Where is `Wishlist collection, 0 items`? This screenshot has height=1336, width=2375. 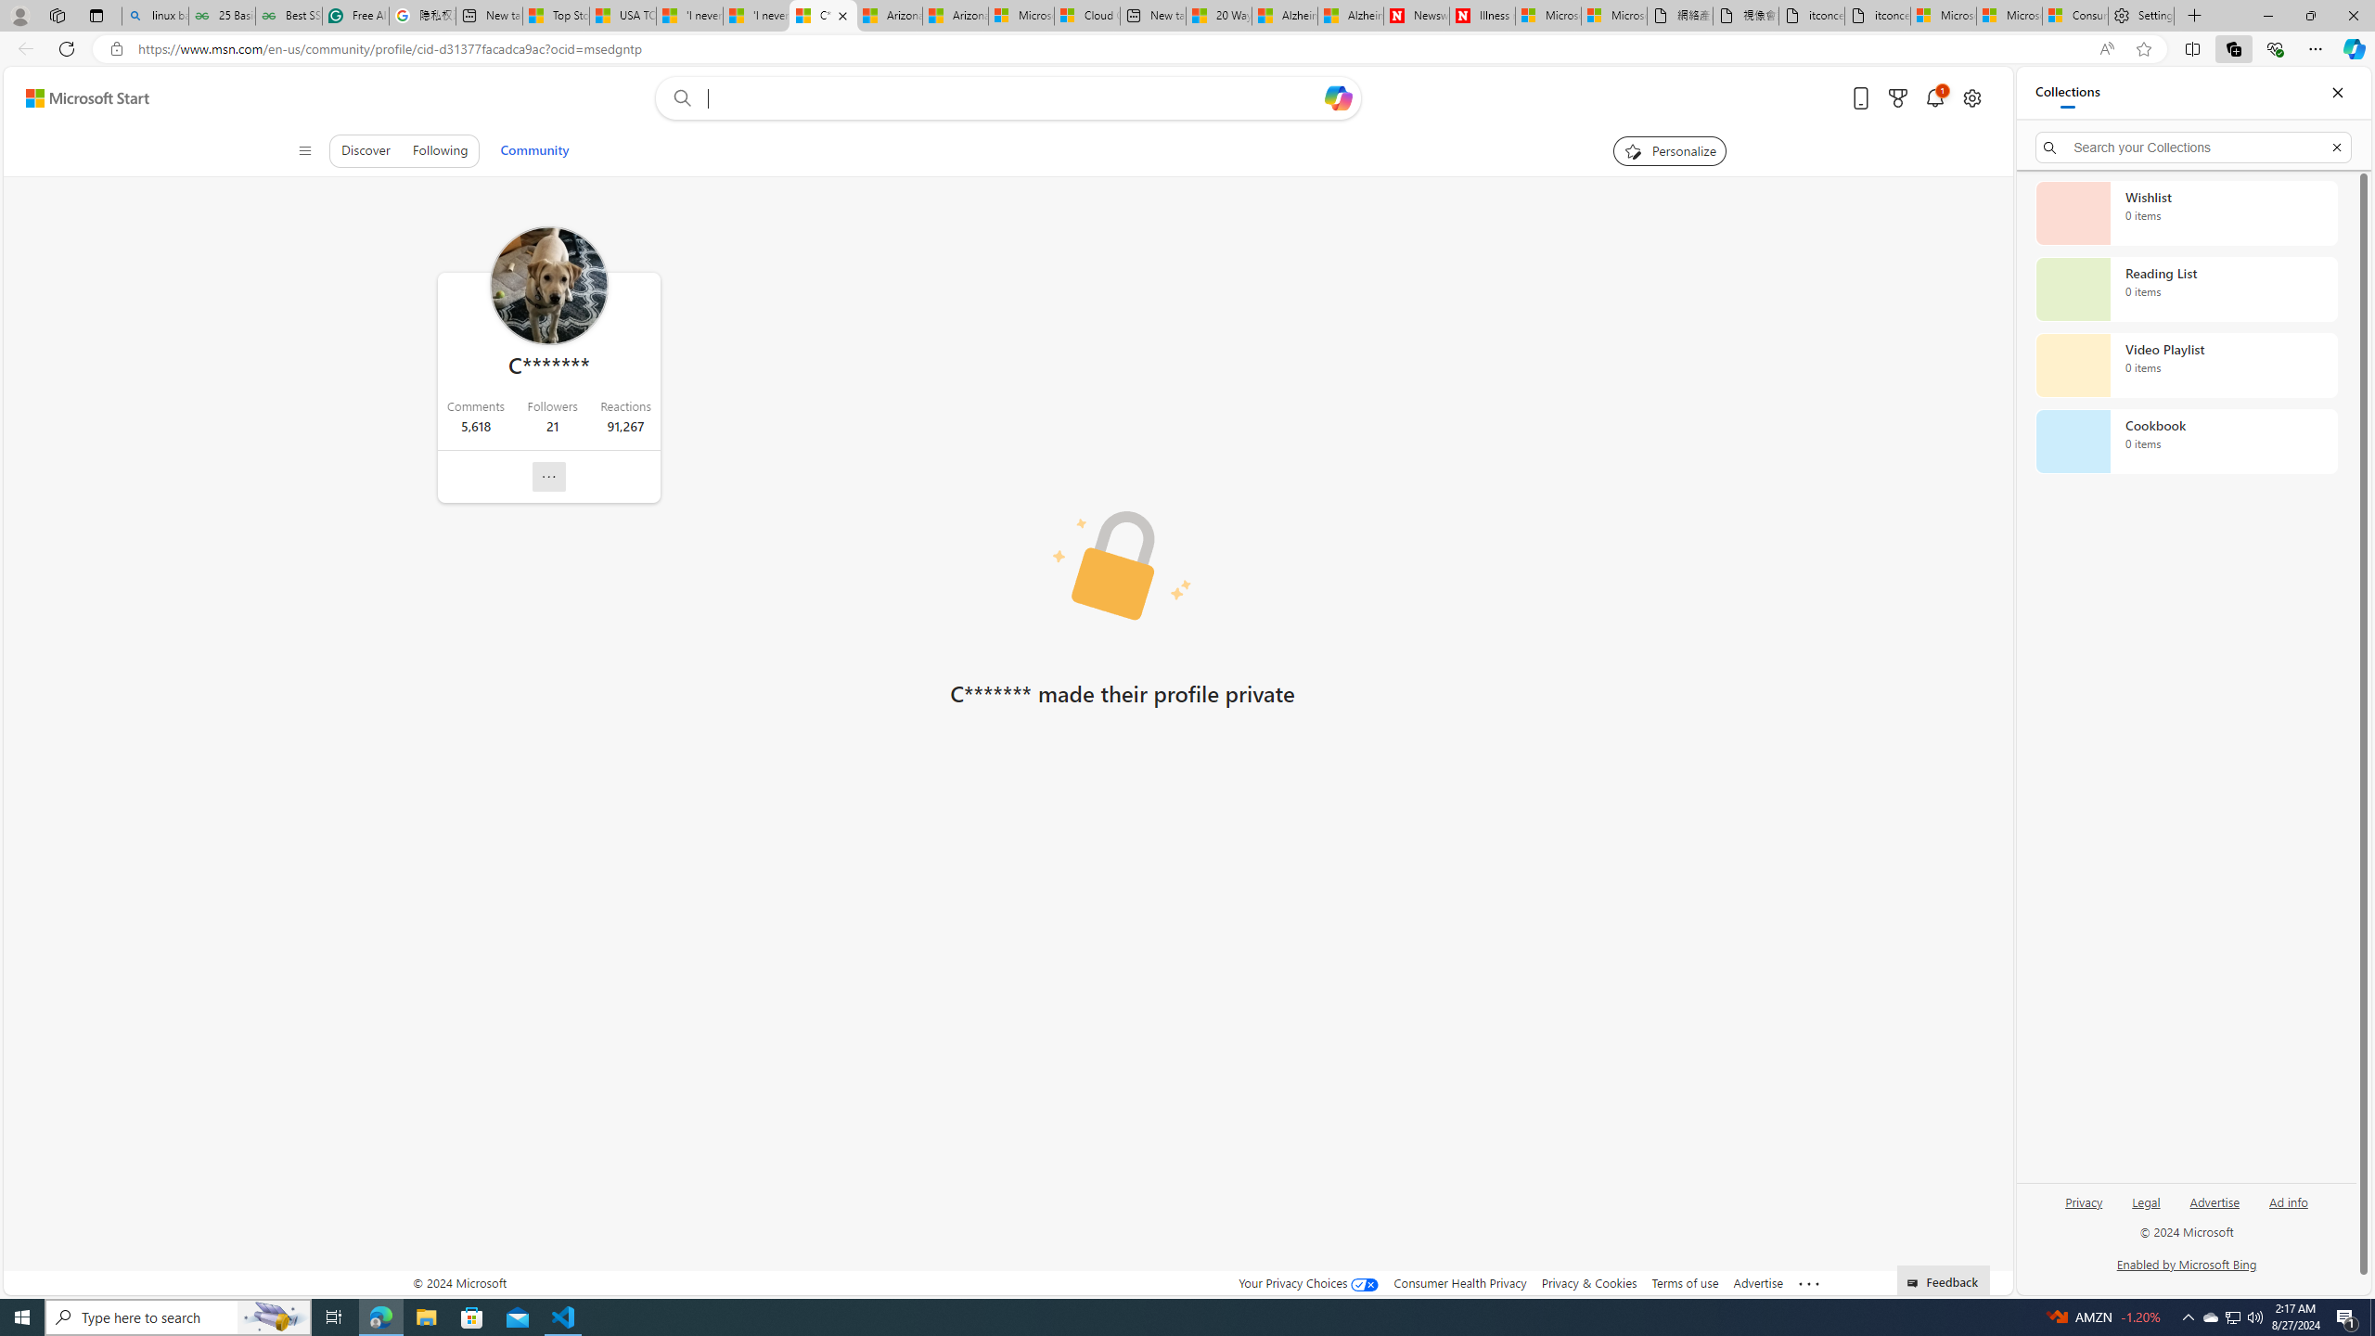 Wishlist collection, 0 items is located at coordinates (2186, 212).